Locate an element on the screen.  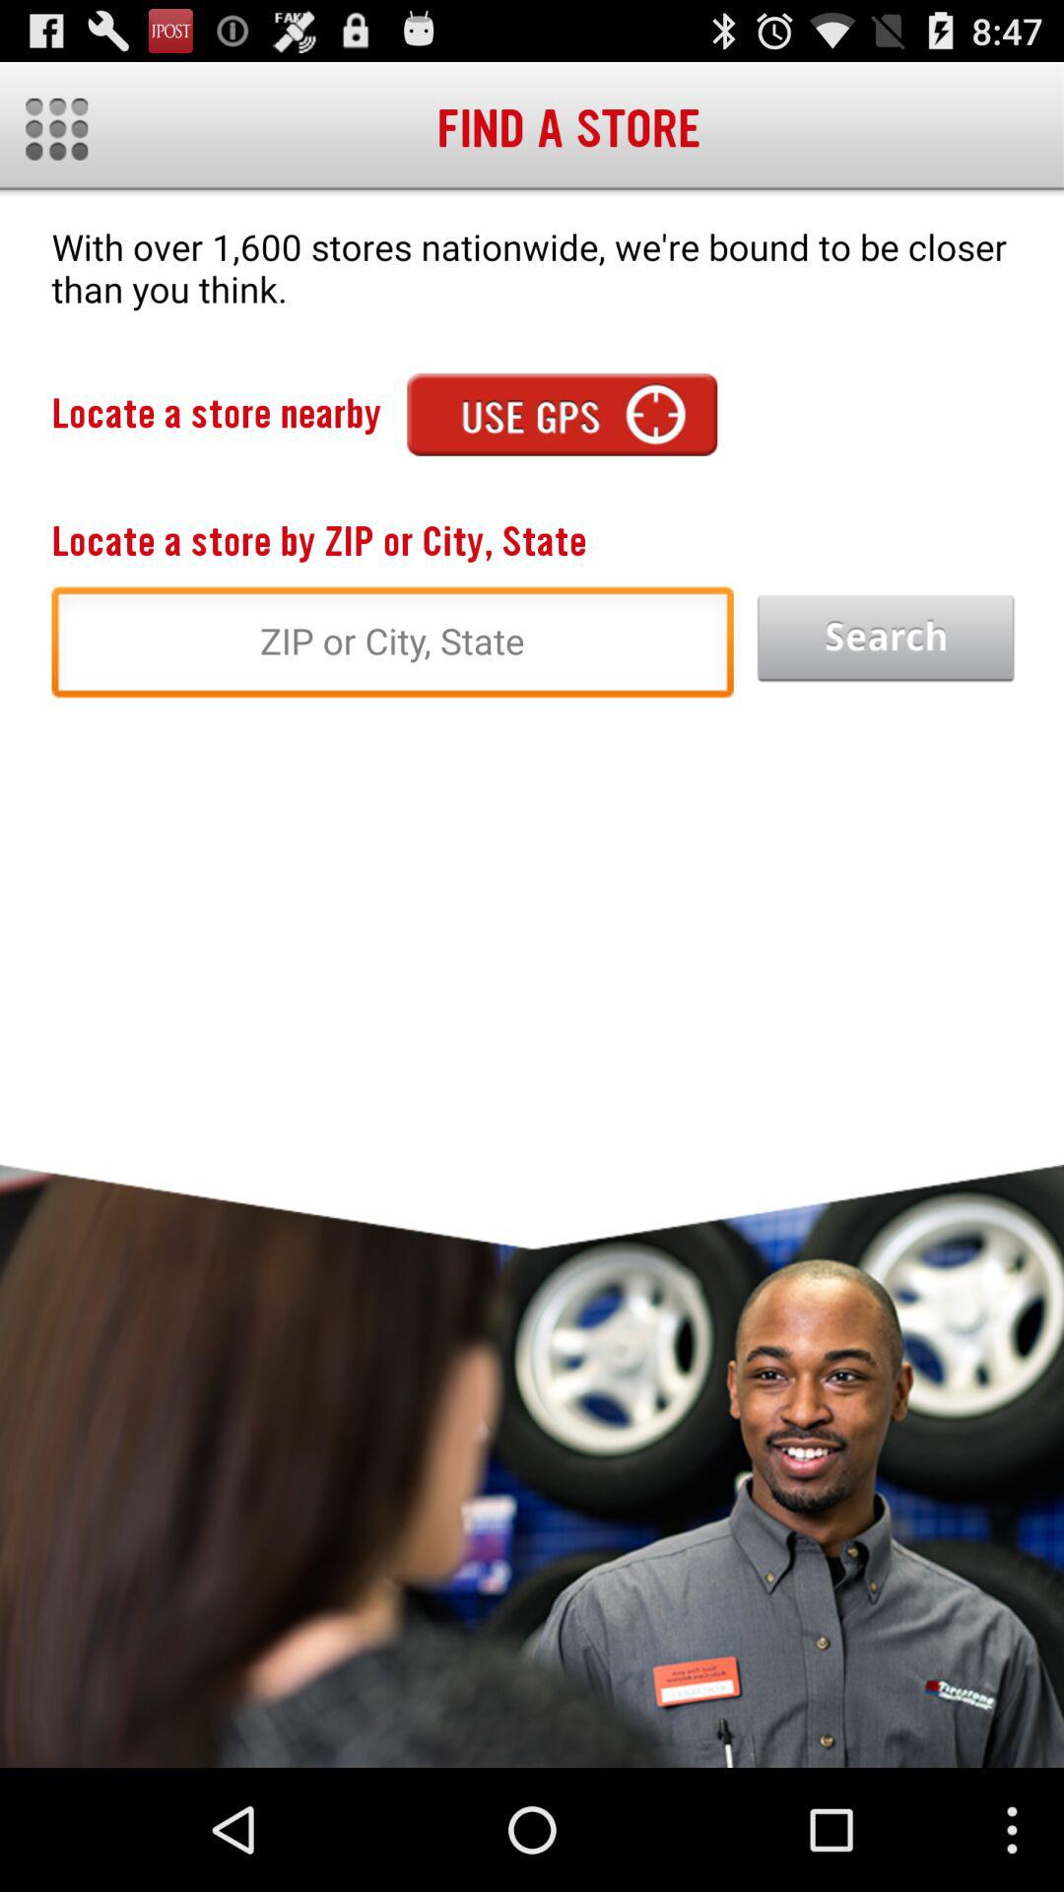
click app below the with over 1 app is located at coordinates (886, 639).